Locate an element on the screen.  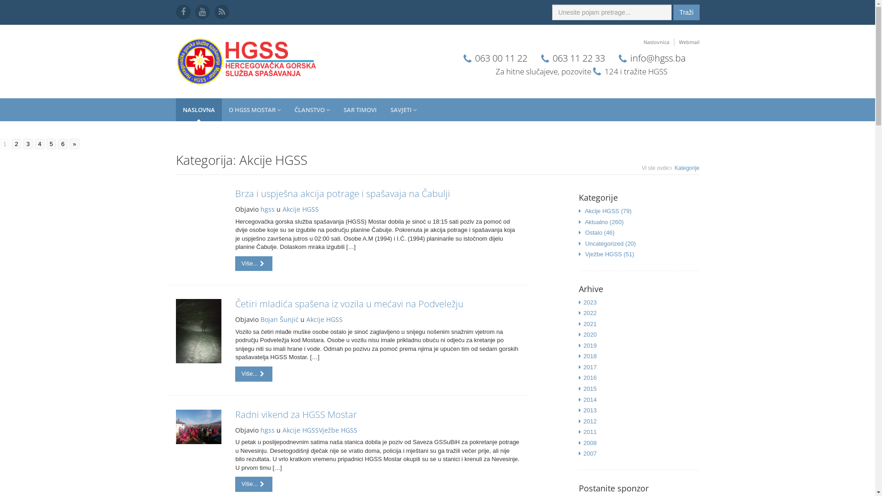
Webmail is located at coordinates (687, 42).